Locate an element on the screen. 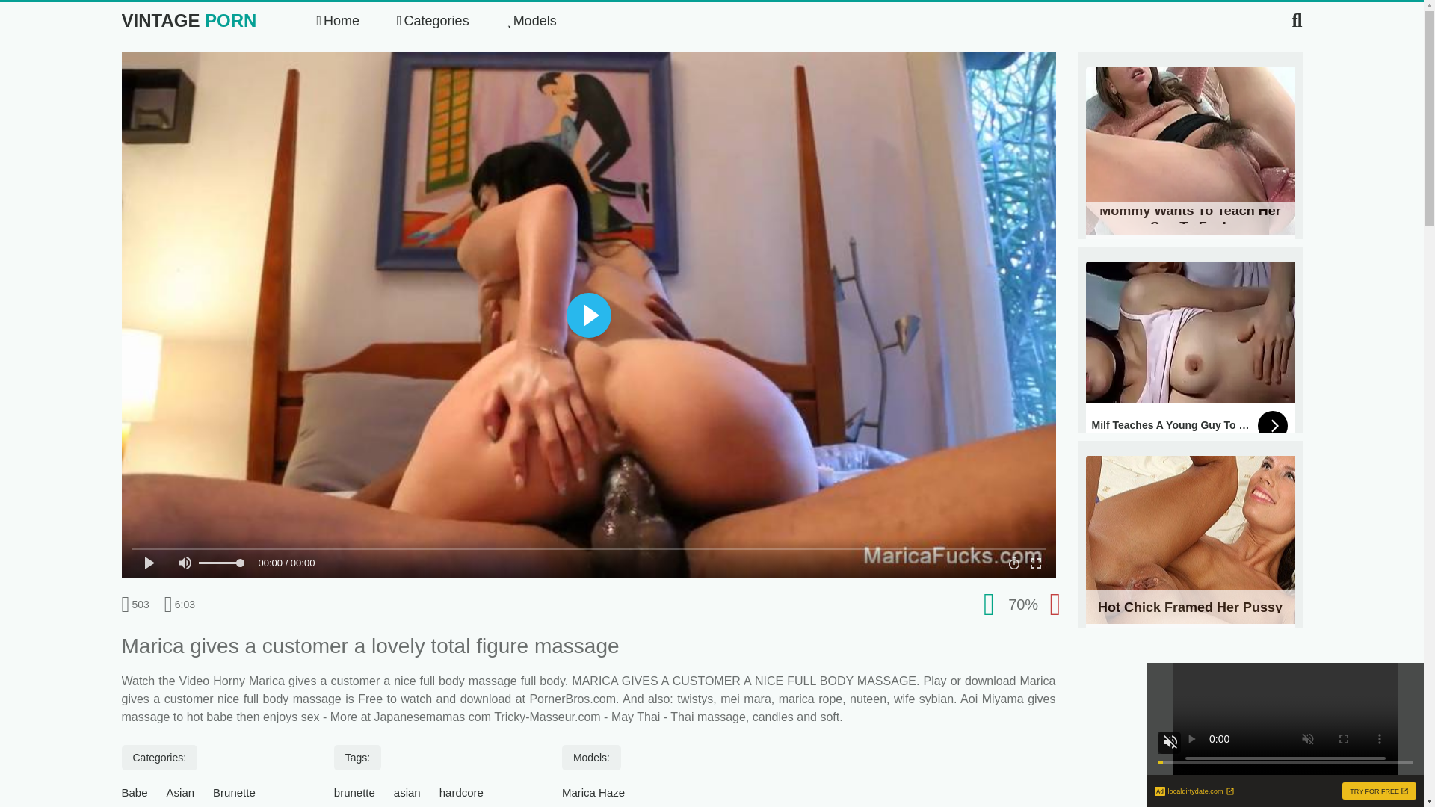 This screenshot has height=807, width=1435. Home is located at coordinates (338, 21).